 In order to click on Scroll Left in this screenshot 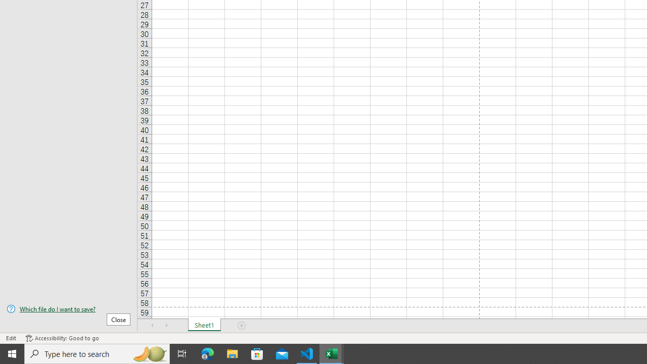, I will do `click(153, 326)`.